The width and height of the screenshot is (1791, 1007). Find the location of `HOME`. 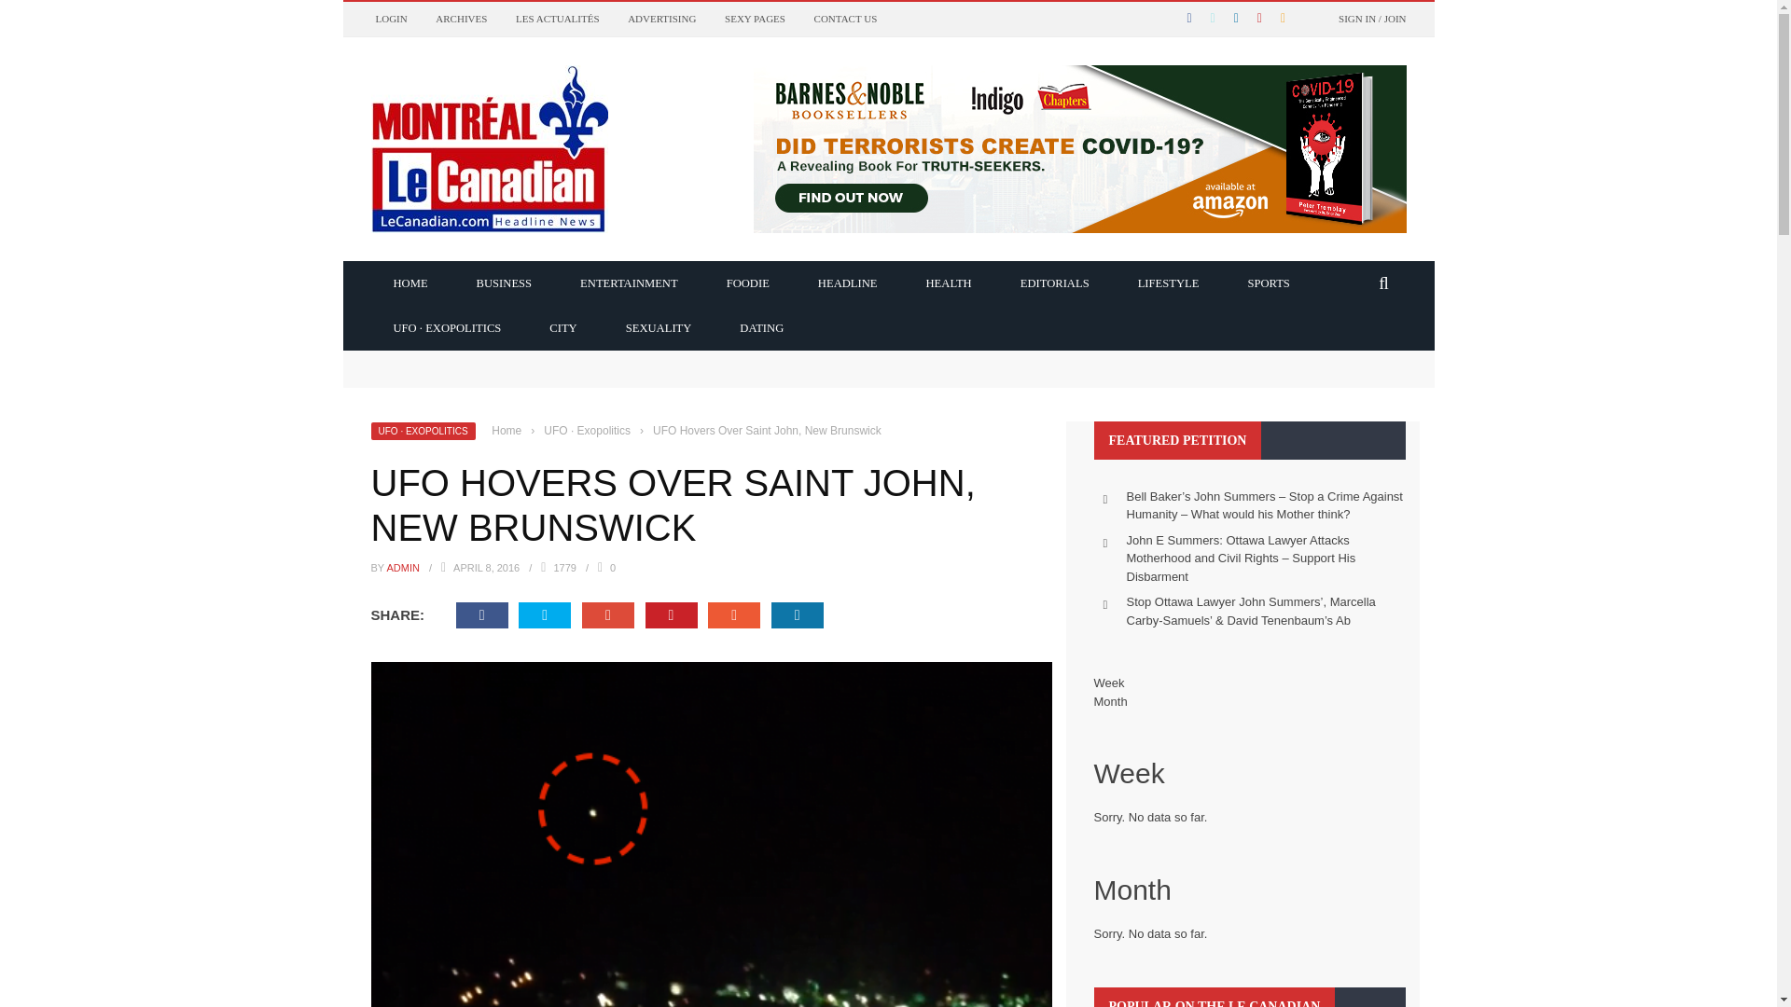

HOME is located at coordinates (410, 282).